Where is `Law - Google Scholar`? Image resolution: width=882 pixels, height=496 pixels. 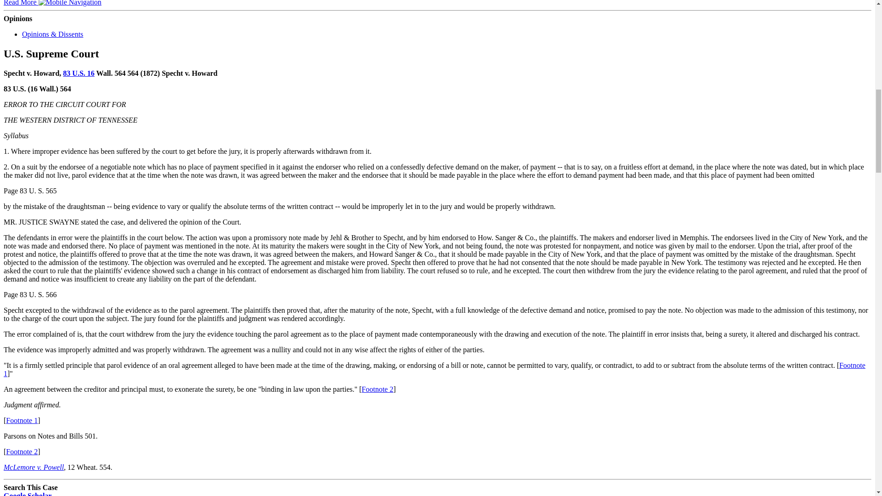 Law - Google Scholar is located at coordinates (27, 494).